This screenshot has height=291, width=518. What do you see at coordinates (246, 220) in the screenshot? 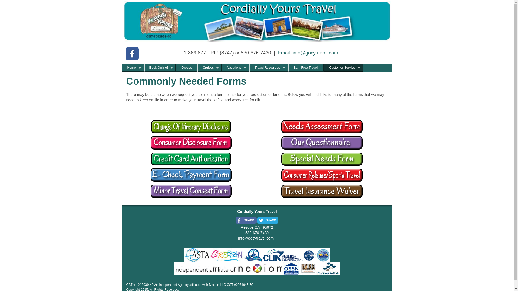
I see `Share this page to Facebook` at bounding box center [246, 220].